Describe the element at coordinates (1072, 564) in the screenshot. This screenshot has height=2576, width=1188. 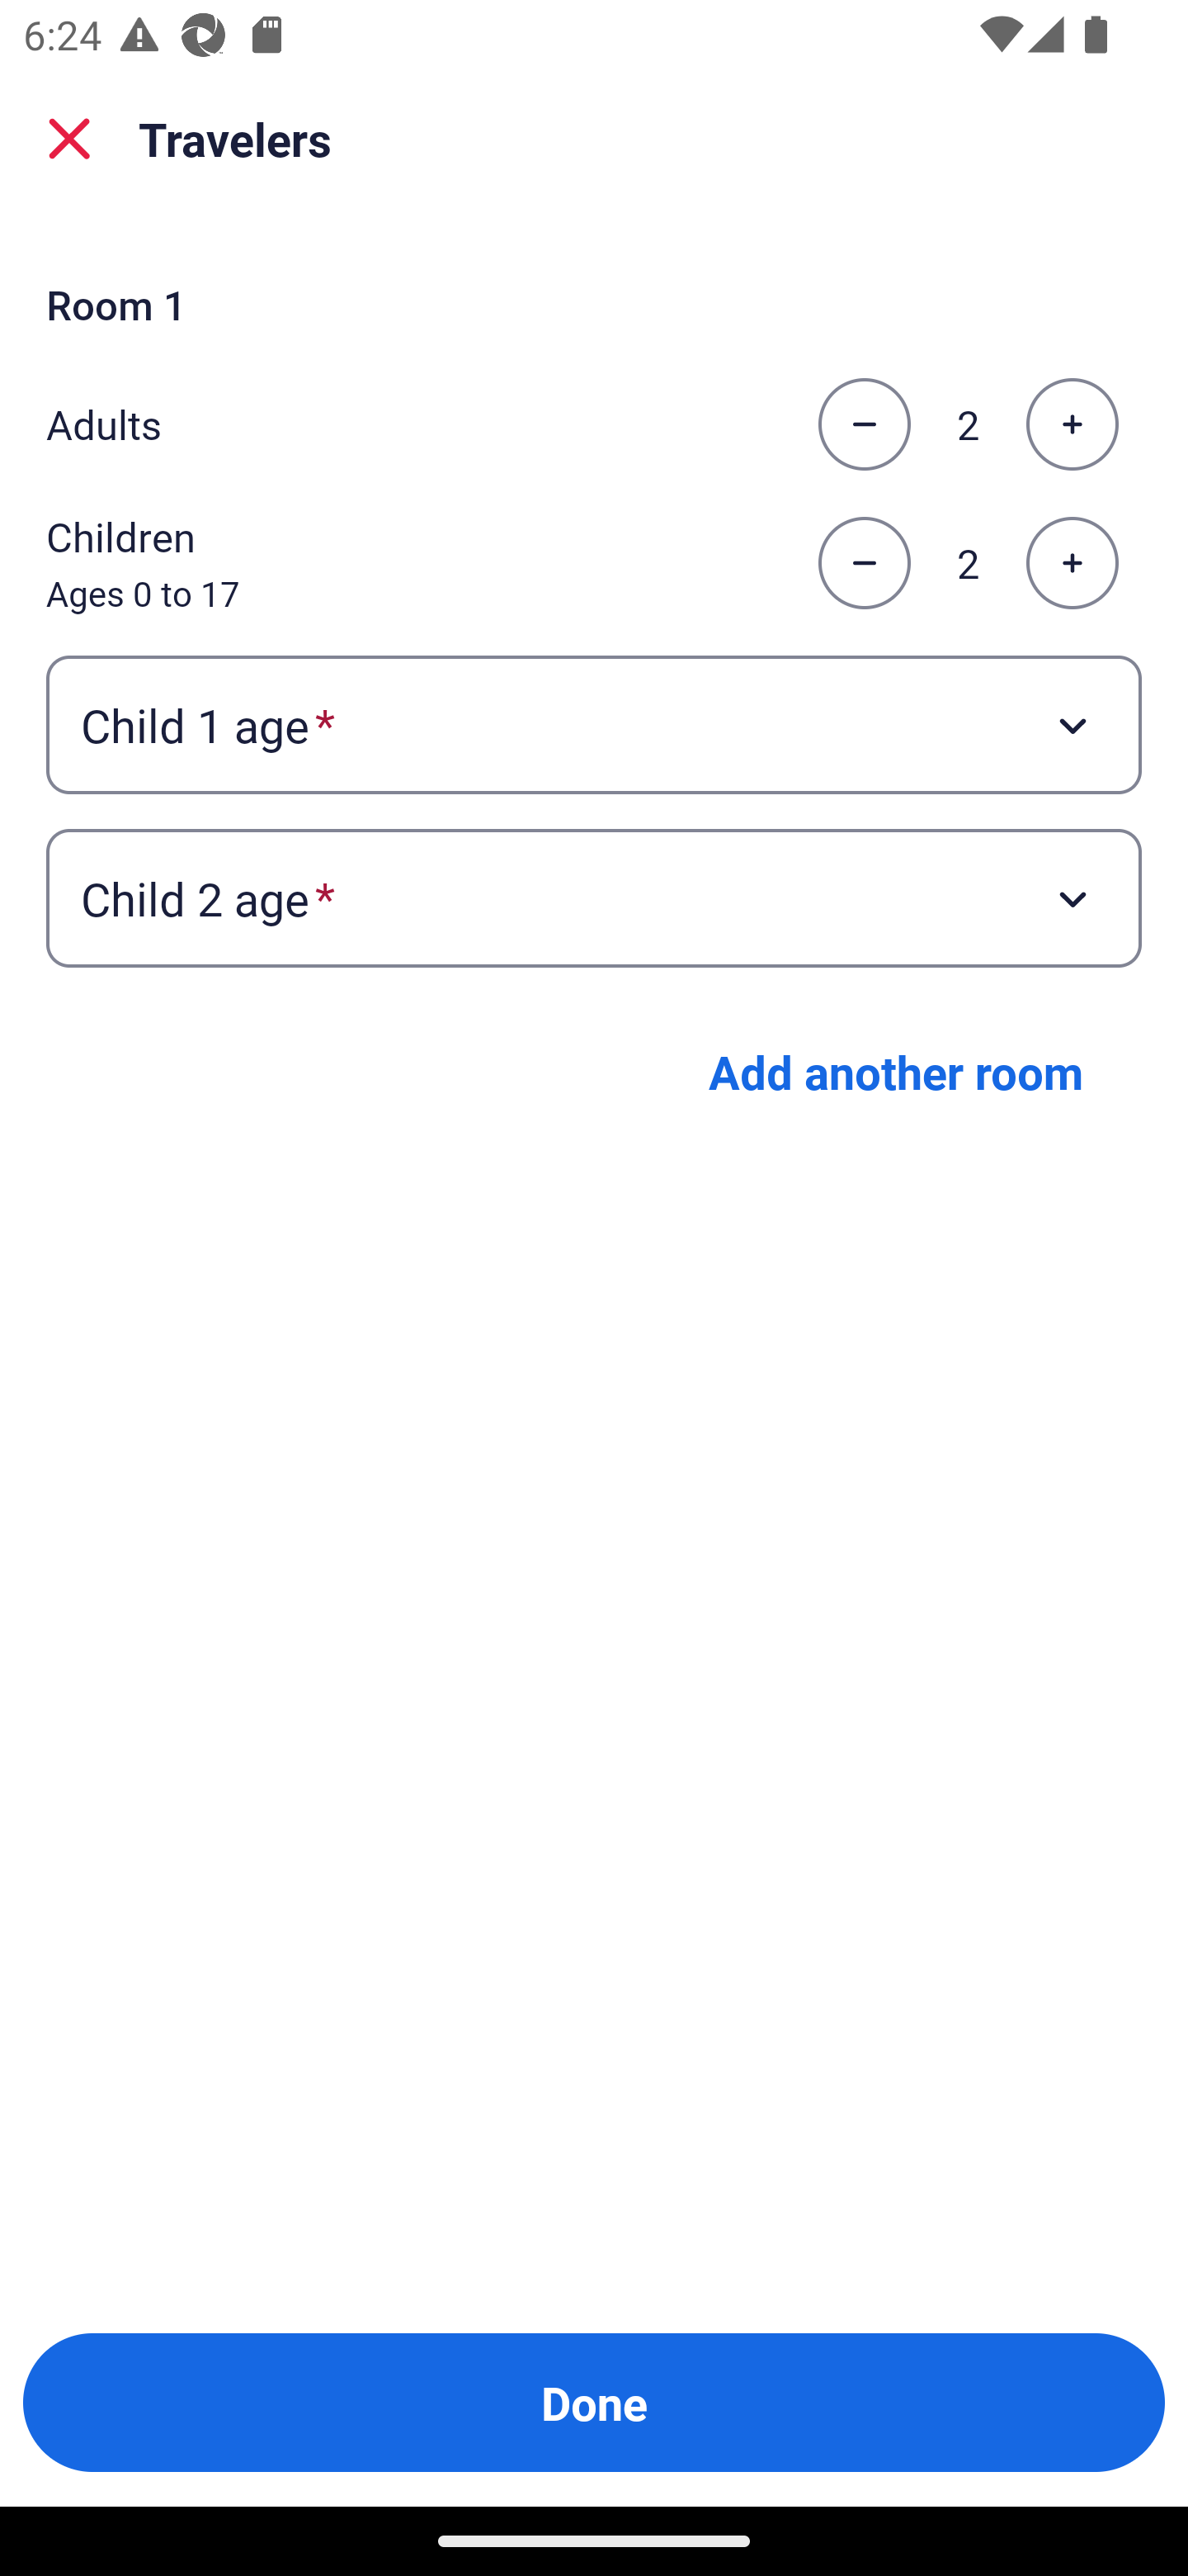
I see `Increase the number of children` at that location.